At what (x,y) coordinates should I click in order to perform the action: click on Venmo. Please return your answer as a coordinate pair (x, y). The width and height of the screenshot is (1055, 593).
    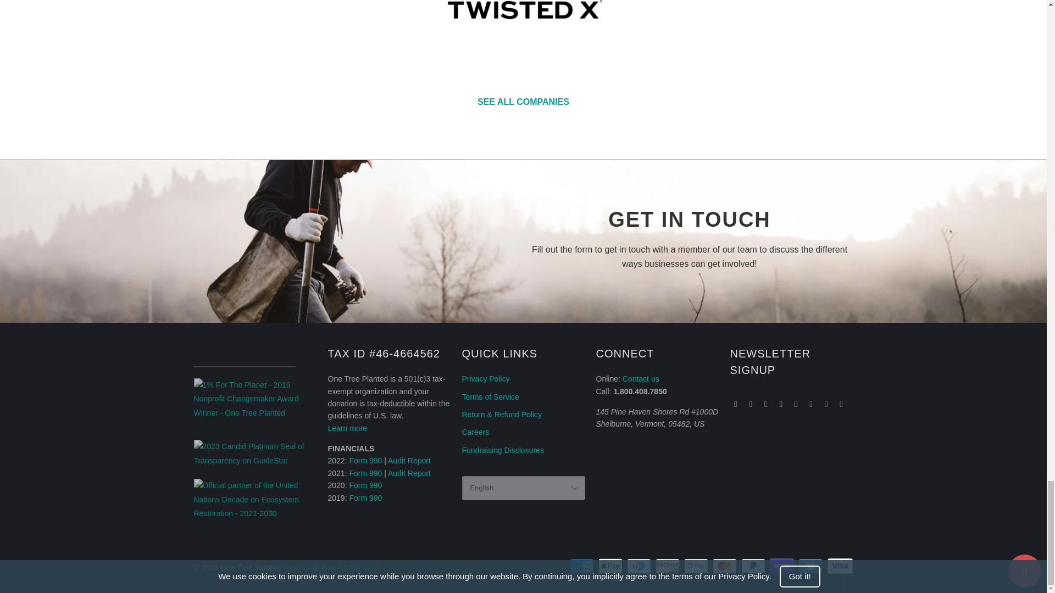
    Looking at the image, I should click on (812, 566).